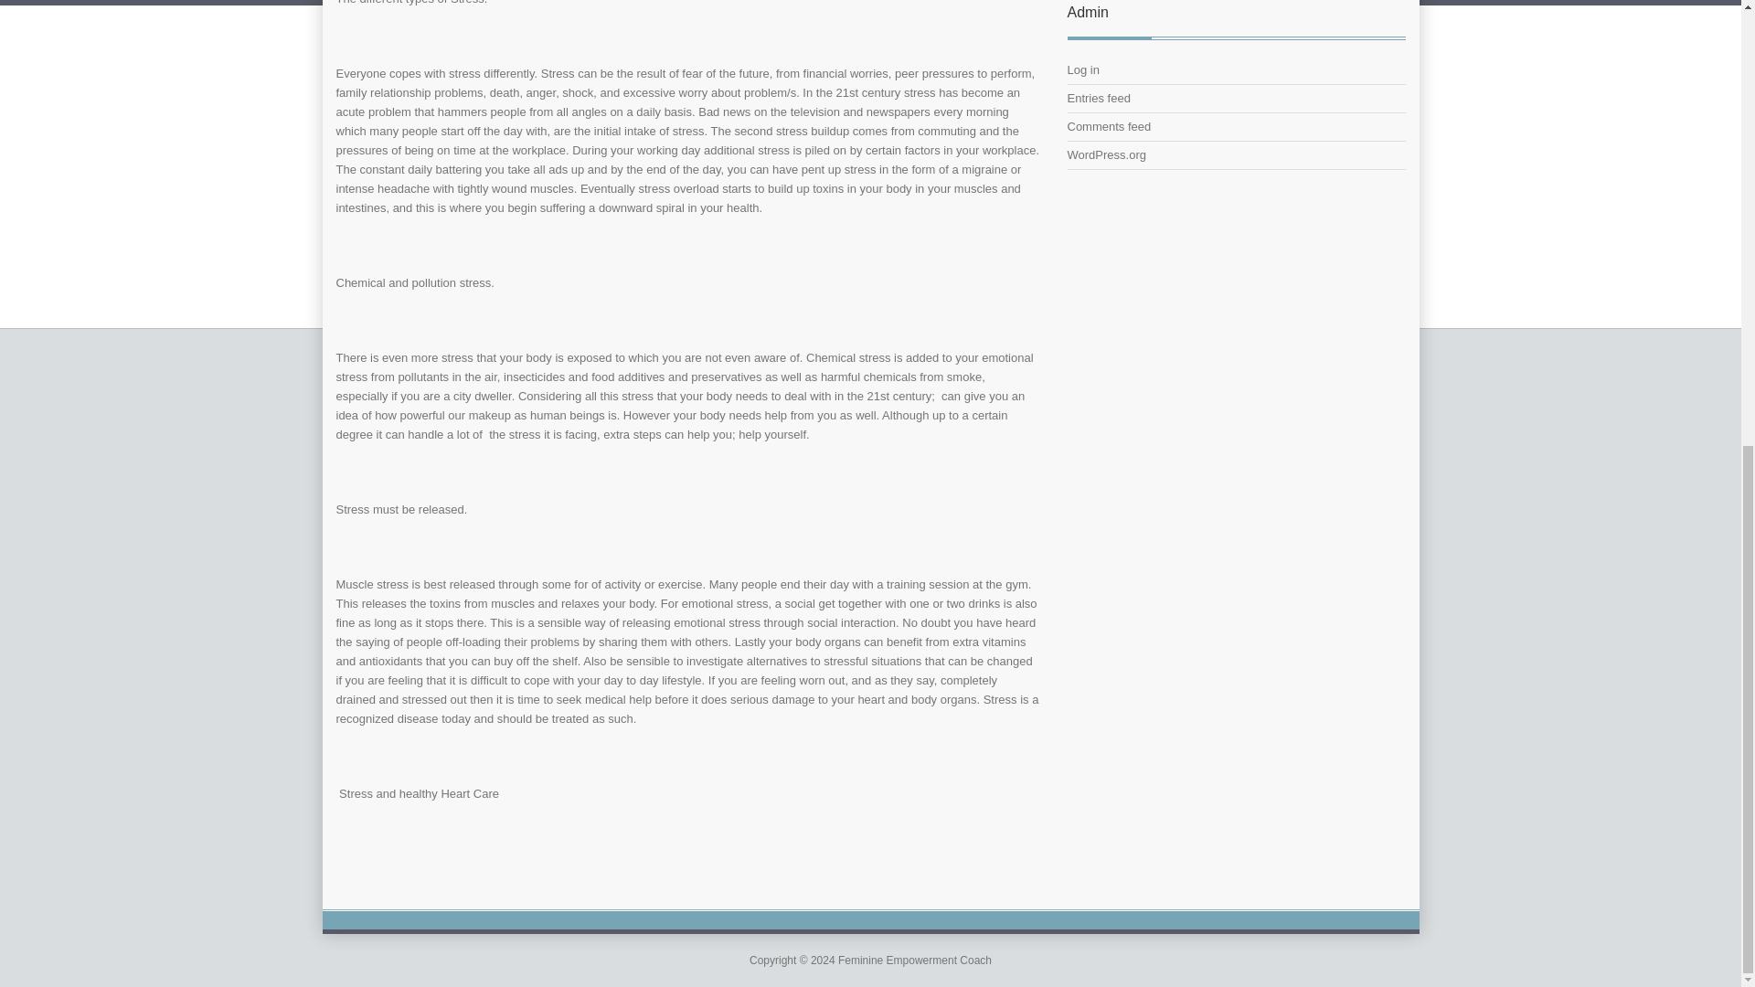  Describe the element at coordinates (1099, 98) in the screenshot. I see `Entries feed` at that location.